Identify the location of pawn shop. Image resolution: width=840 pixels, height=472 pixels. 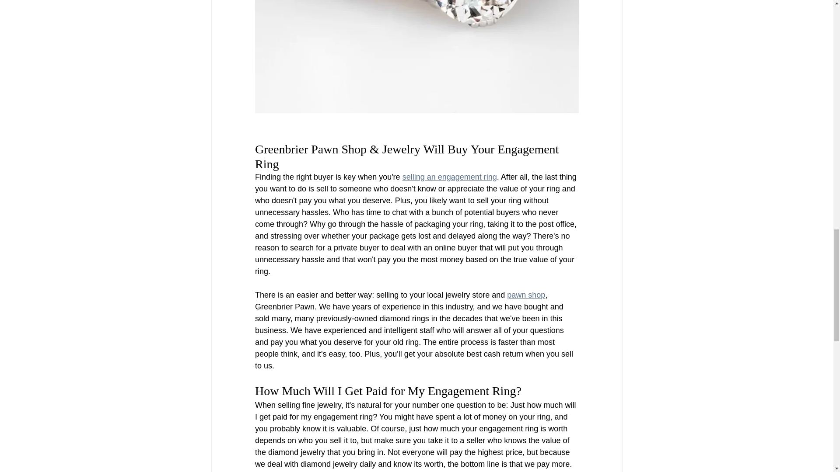
(526, 295).